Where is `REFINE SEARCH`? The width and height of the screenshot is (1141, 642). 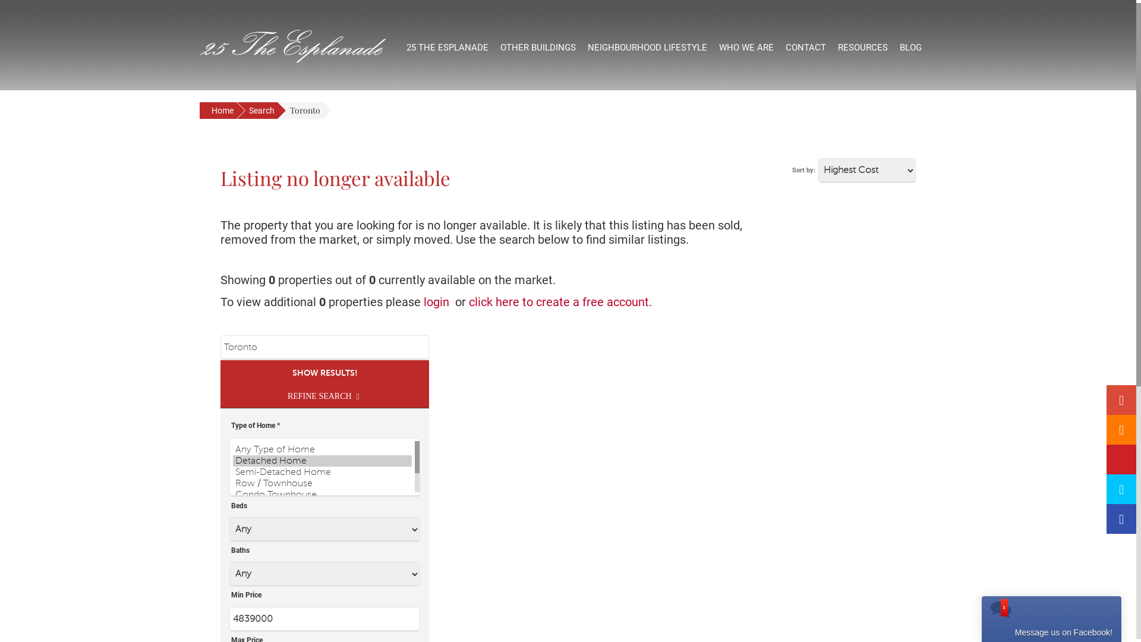
REFINE SEARCH is located at coordinates (324, 397).